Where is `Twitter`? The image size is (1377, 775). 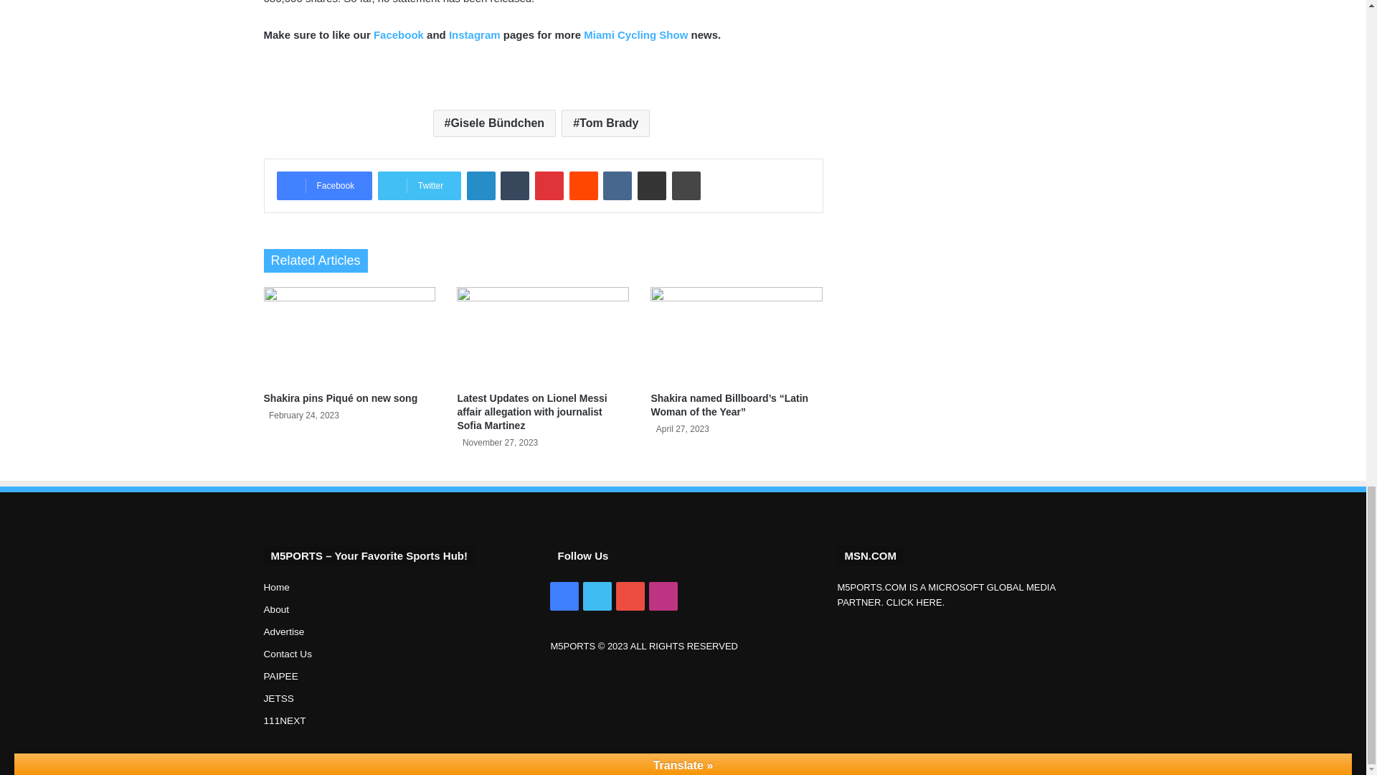
Twitter is located at coordinates (419, 185).